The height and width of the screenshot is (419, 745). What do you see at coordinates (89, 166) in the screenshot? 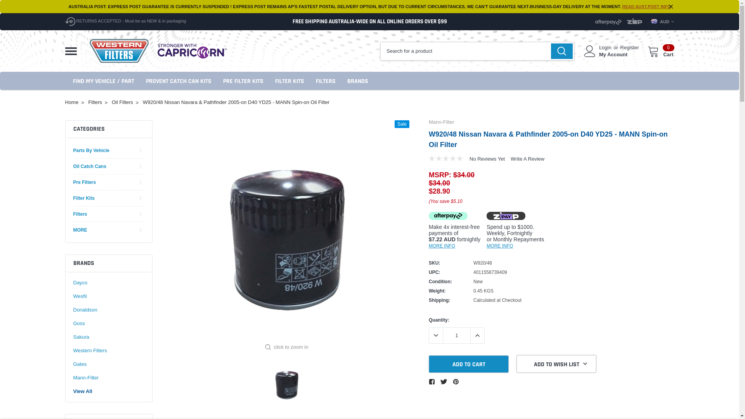
I see `Oil Catch Cans` at bounding box center [89, 166].